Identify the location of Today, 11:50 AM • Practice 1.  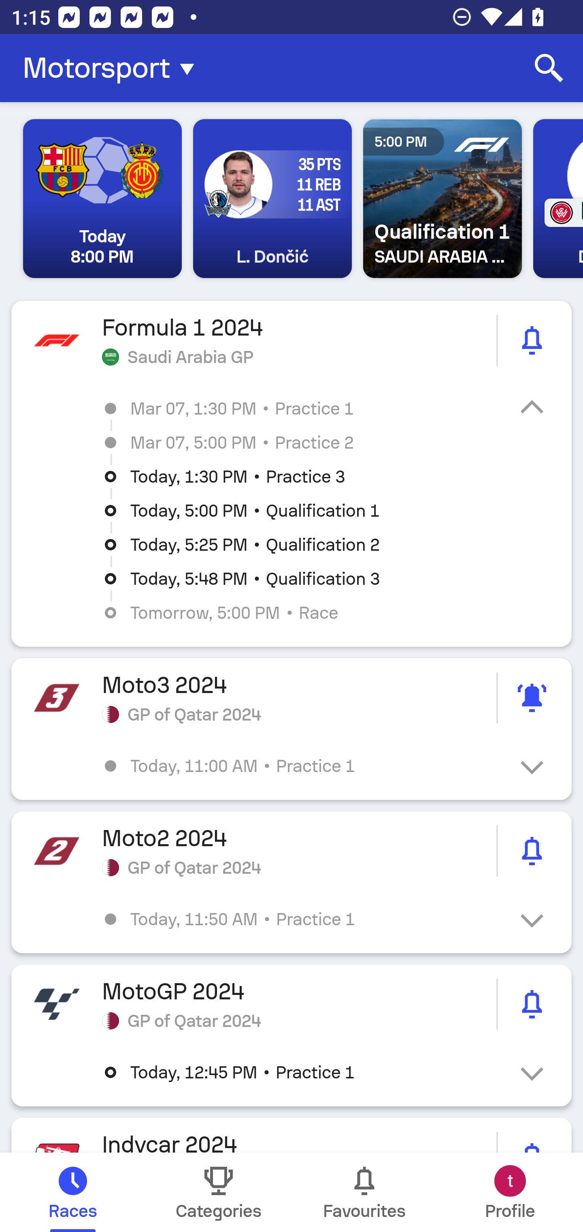
(303, 919).